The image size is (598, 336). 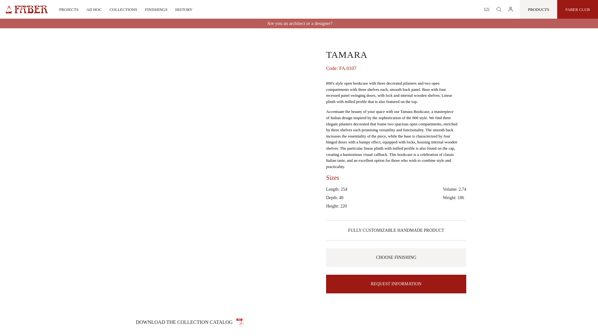 I want to click on CHOOSE FINISHING, so click(x=396, y=258).